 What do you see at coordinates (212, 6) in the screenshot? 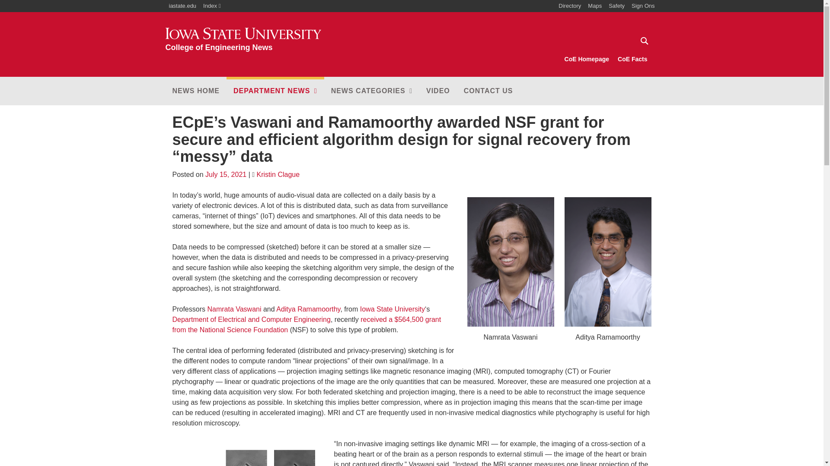
I see `Index` at bounding box center [212, 6].